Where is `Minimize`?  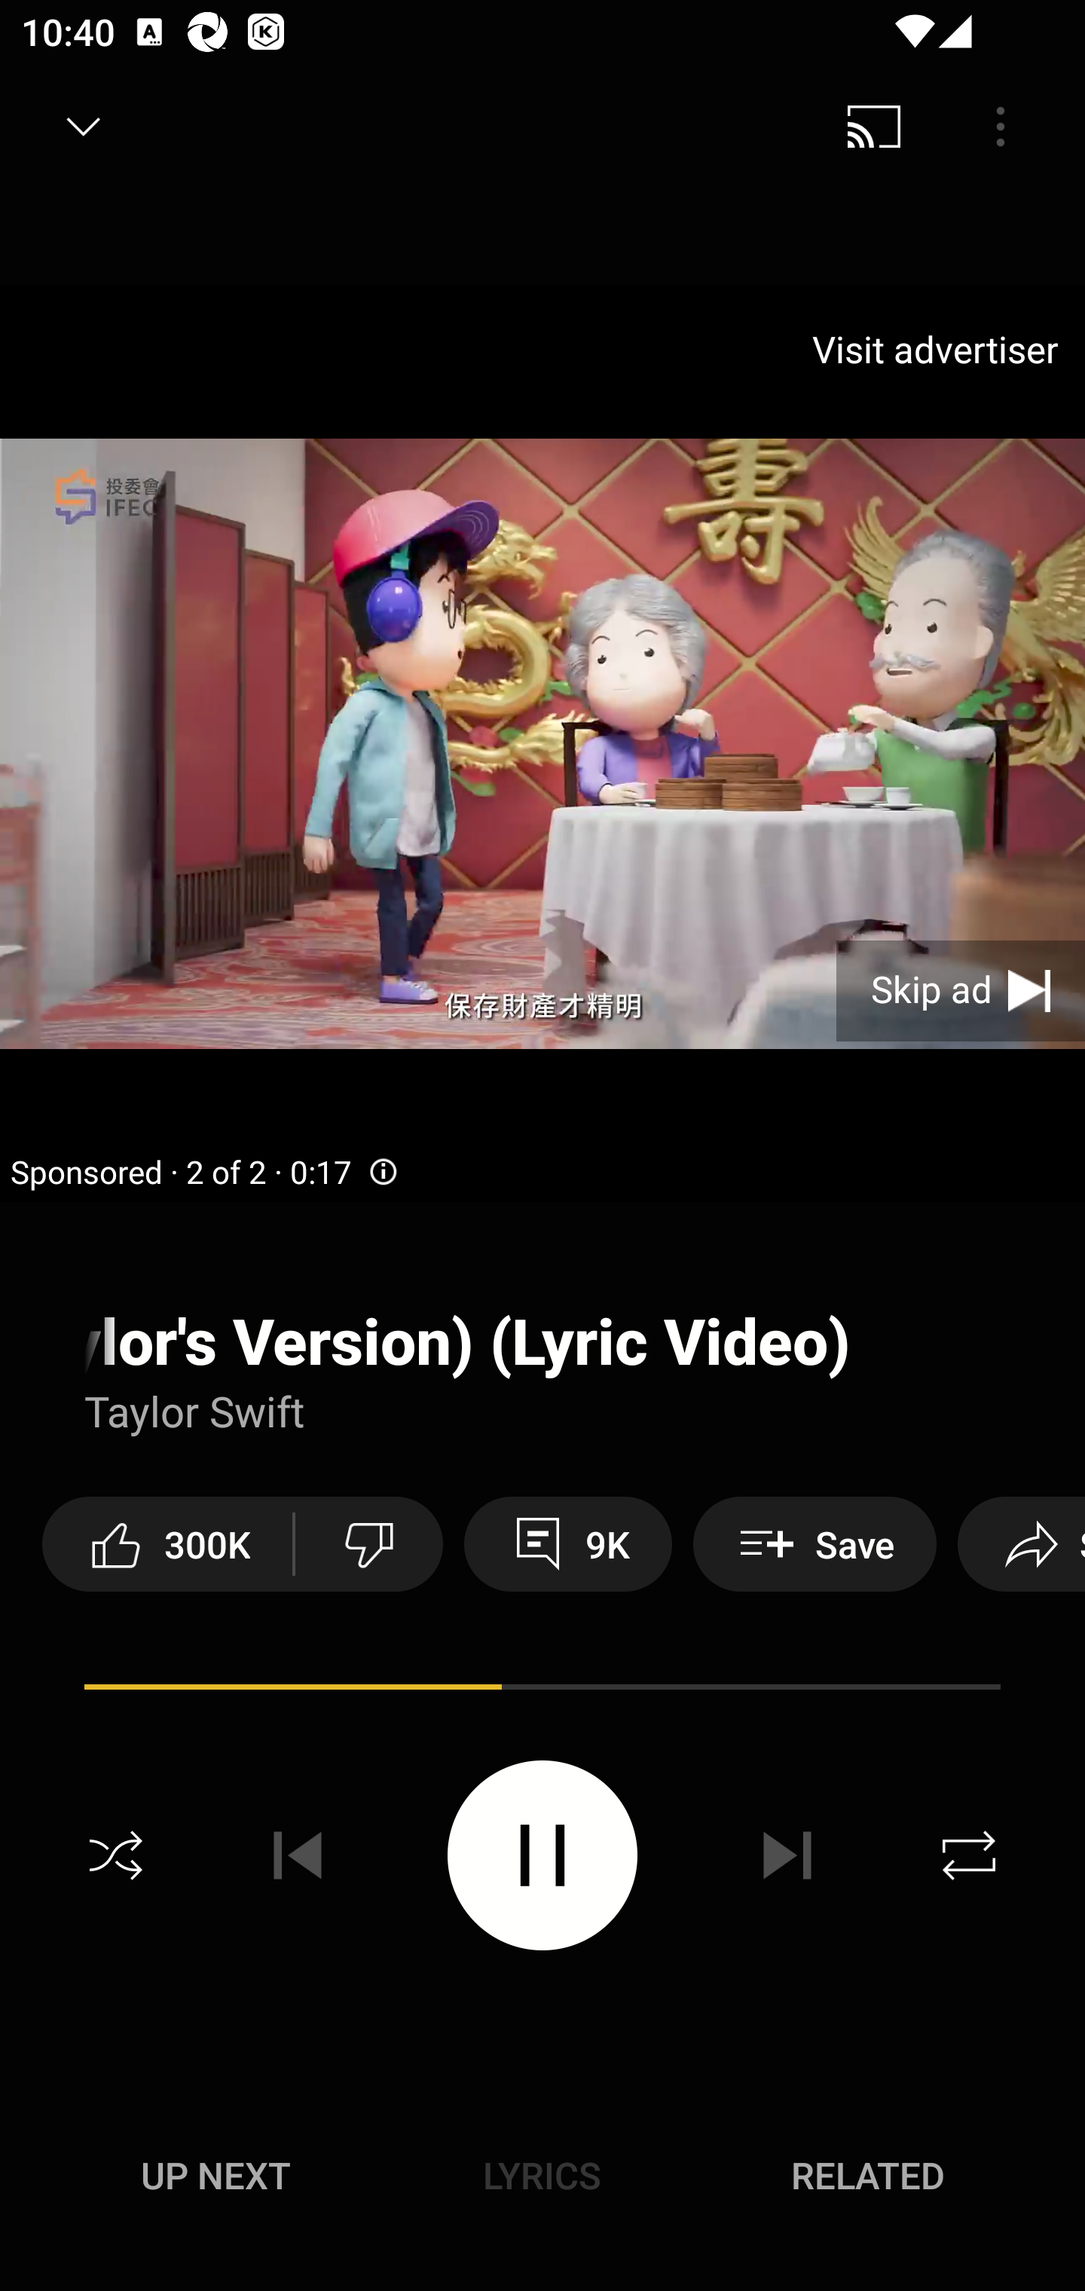
Minimize is located at coordinates (84, 127).